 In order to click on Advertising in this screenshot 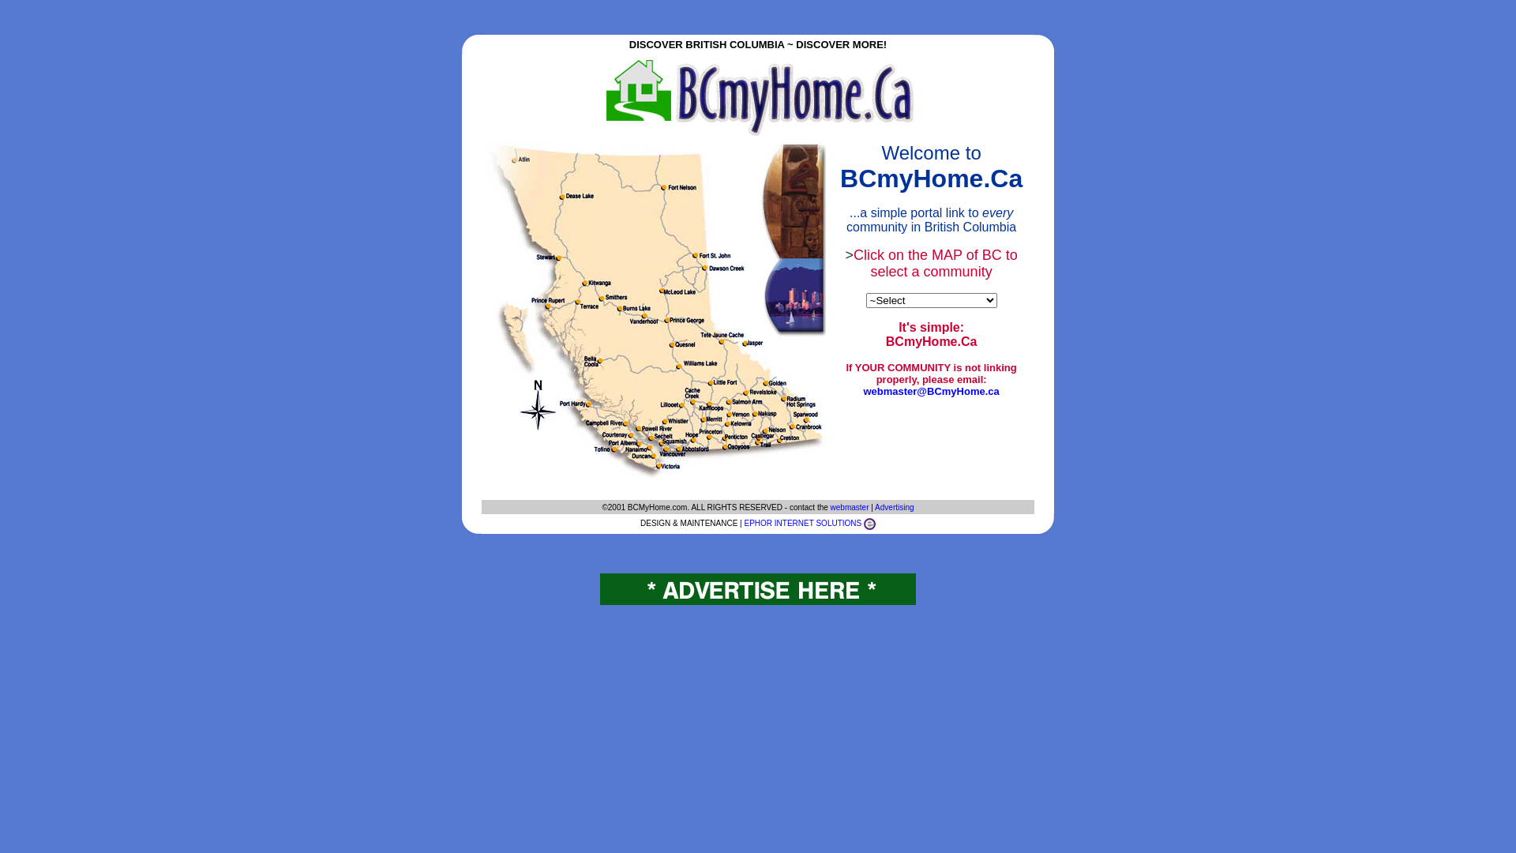, I will do `click(894, 507)`.